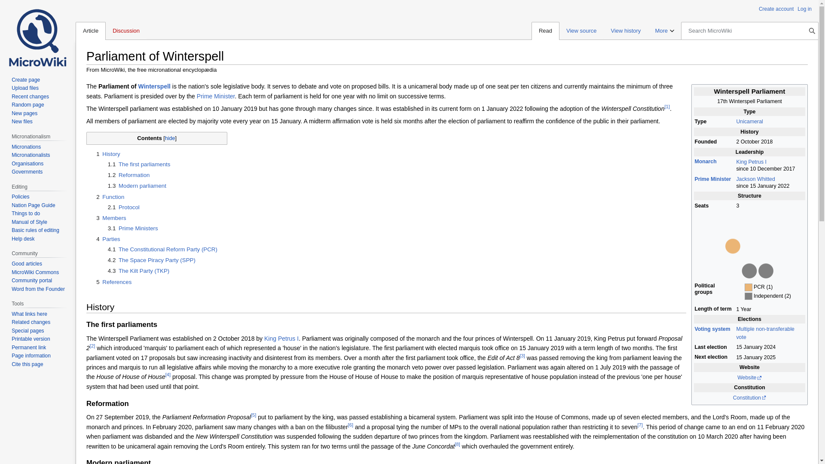 This screenshot has height=464, width=825. Describe the element at coordinates (751, 162) in the screenshot. I see `King Petrus I` at that location.